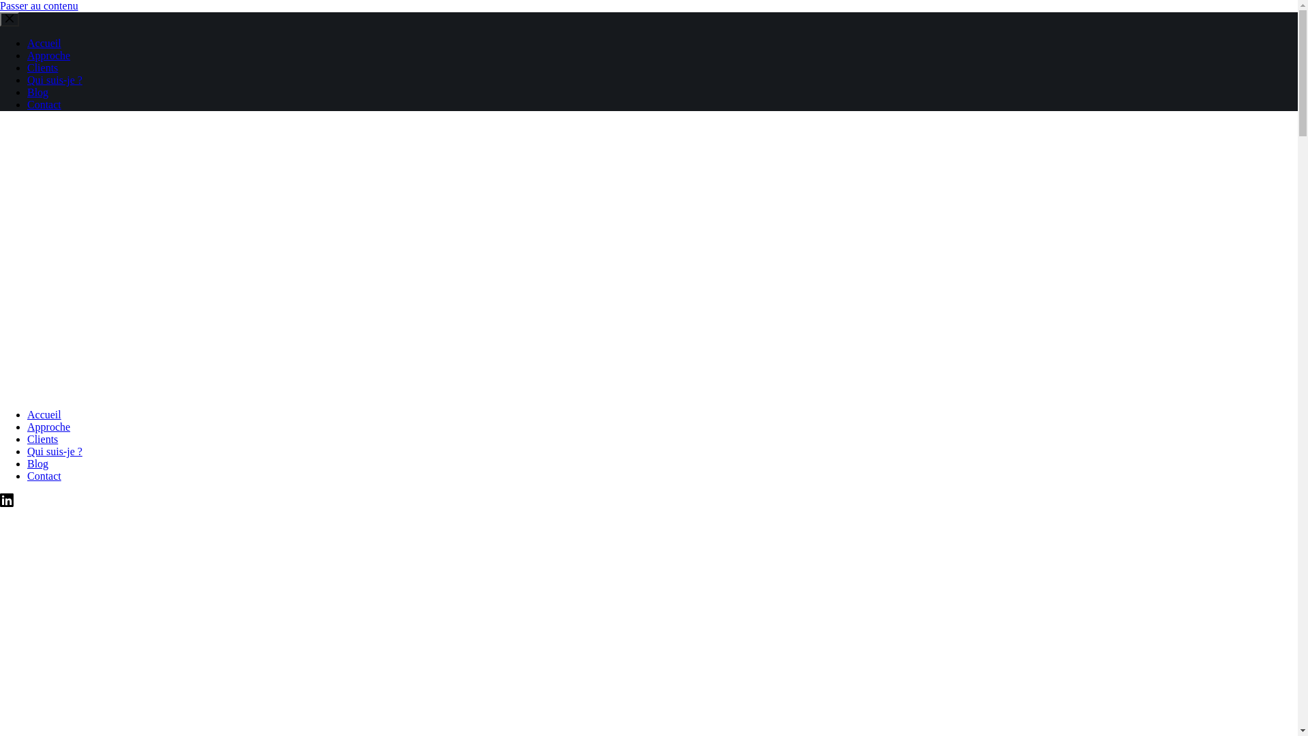 The height and width of the screenshot is (736, 1308). Describe the element at coordinates (42, 439) in the screenshot. I see `Clients` at that location.